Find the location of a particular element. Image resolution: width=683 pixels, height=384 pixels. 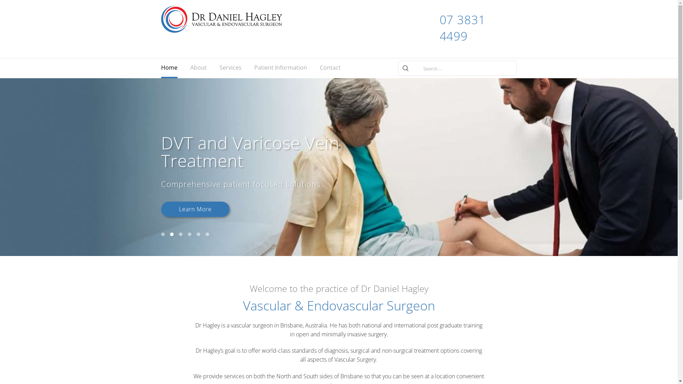

Contact Us is located at coordinates (339, 87).